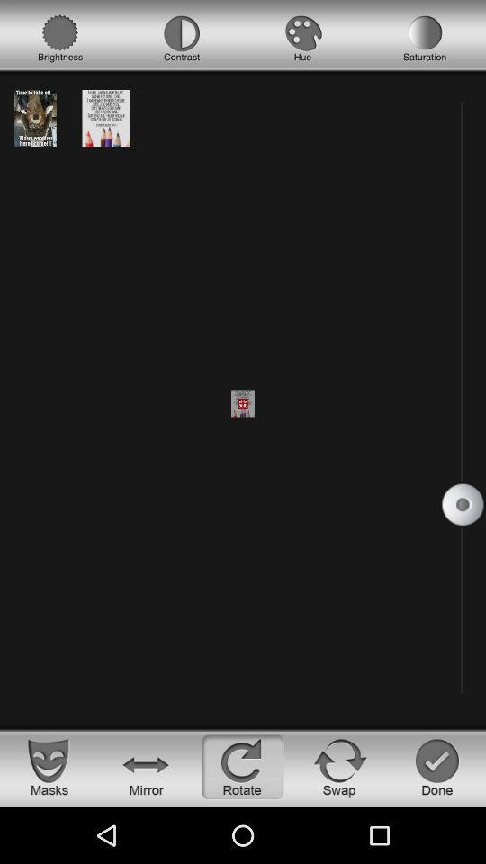 The height and width of the screenshot is (864, 486). Describe the element at coordinates (425, 39) in the screenshot. I see `open the icon at the top right corner` at that location.